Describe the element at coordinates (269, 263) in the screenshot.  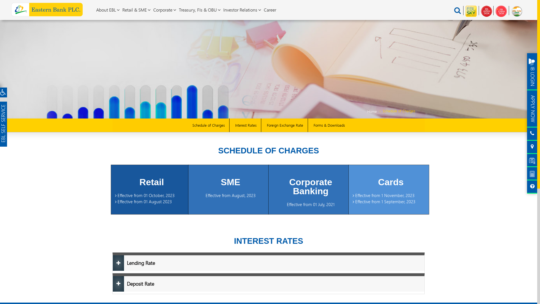
I see `Lending Rate` at that location.